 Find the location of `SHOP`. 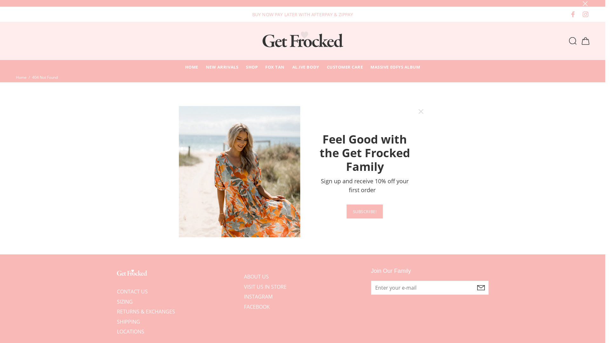

SHOP is located at coordinates (252, 67).